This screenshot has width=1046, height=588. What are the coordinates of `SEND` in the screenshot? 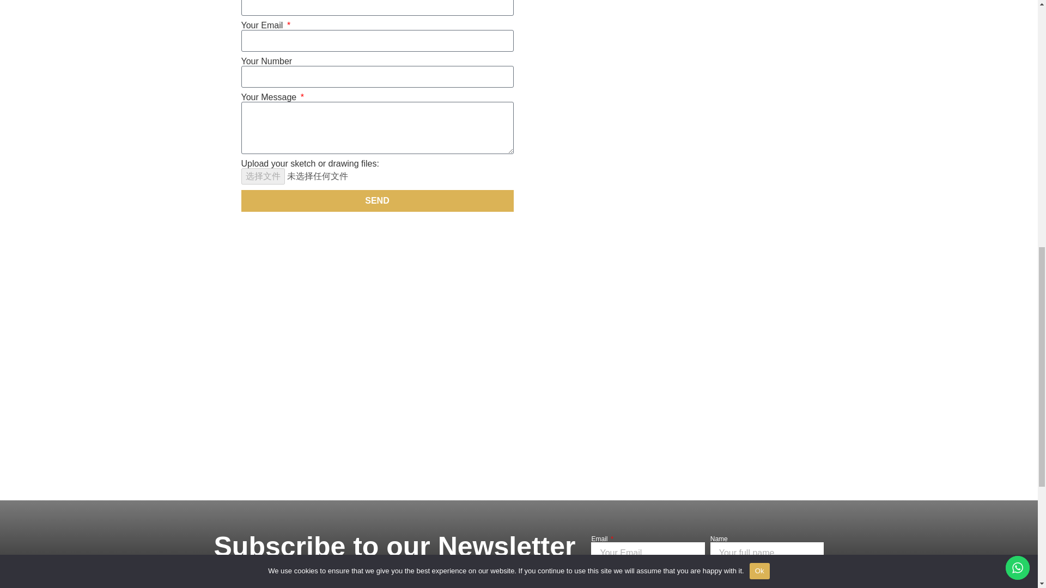 It's located at (377, 200).